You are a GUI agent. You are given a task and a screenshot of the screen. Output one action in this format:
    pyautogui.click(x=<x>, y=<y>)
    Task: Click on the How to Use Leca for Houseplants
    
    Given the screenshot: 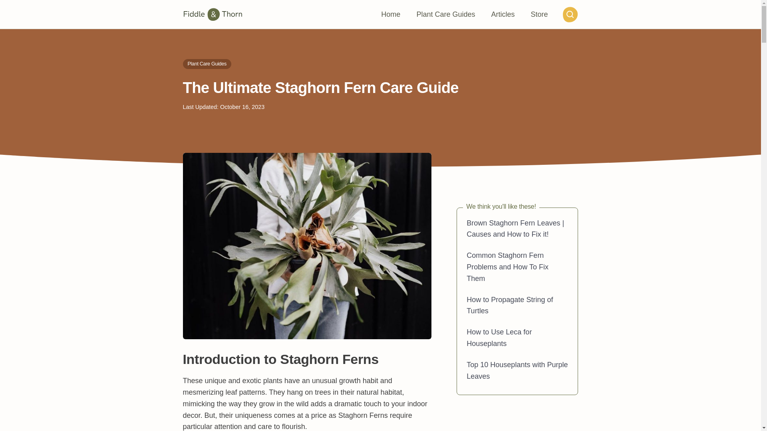 What is the action you would take?
    pyautogui.click(x=499, y=338)
    